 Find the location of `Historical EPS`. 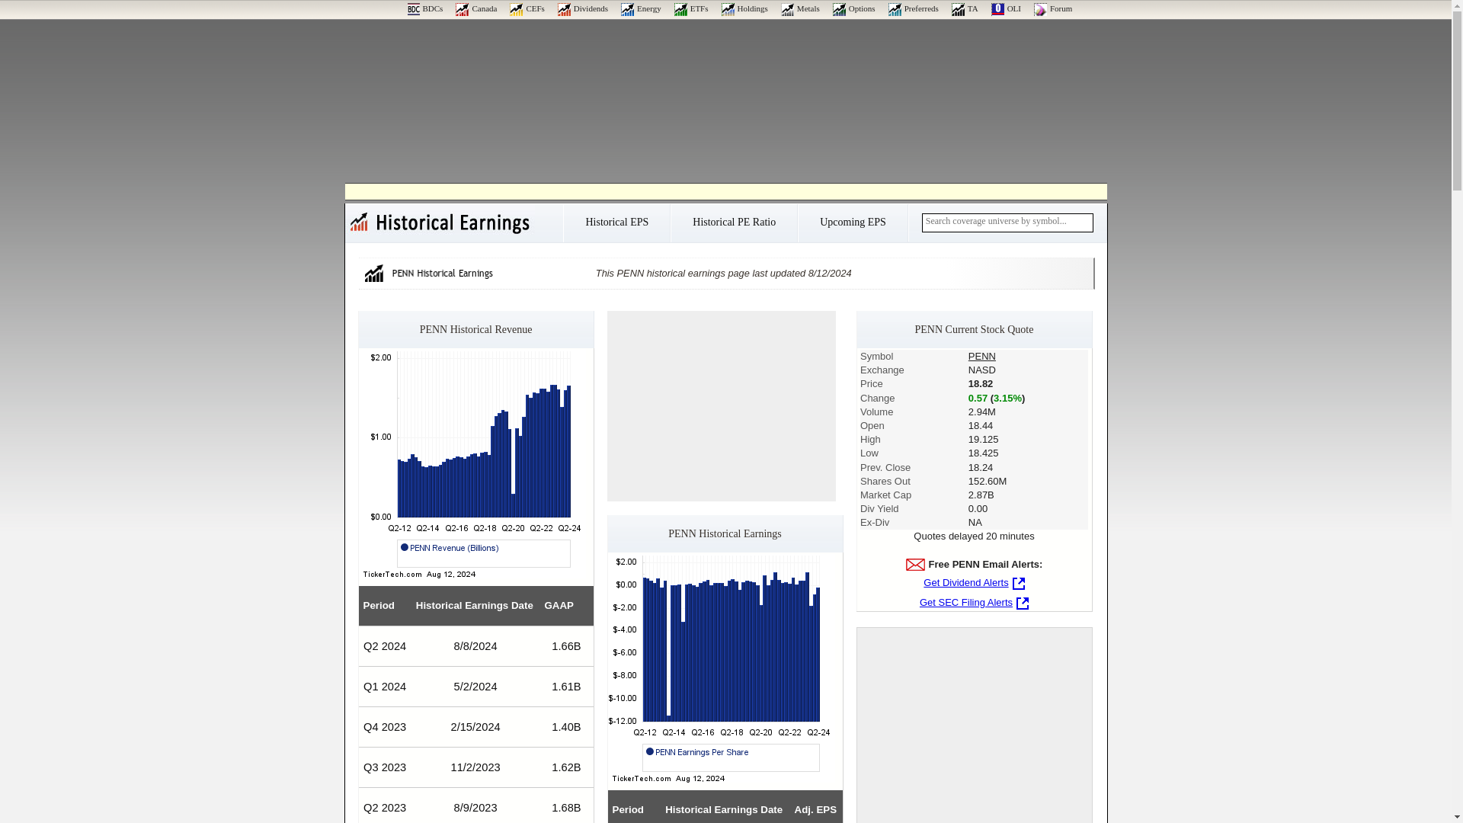

Historical EPS is located at coordinates (616, 227).